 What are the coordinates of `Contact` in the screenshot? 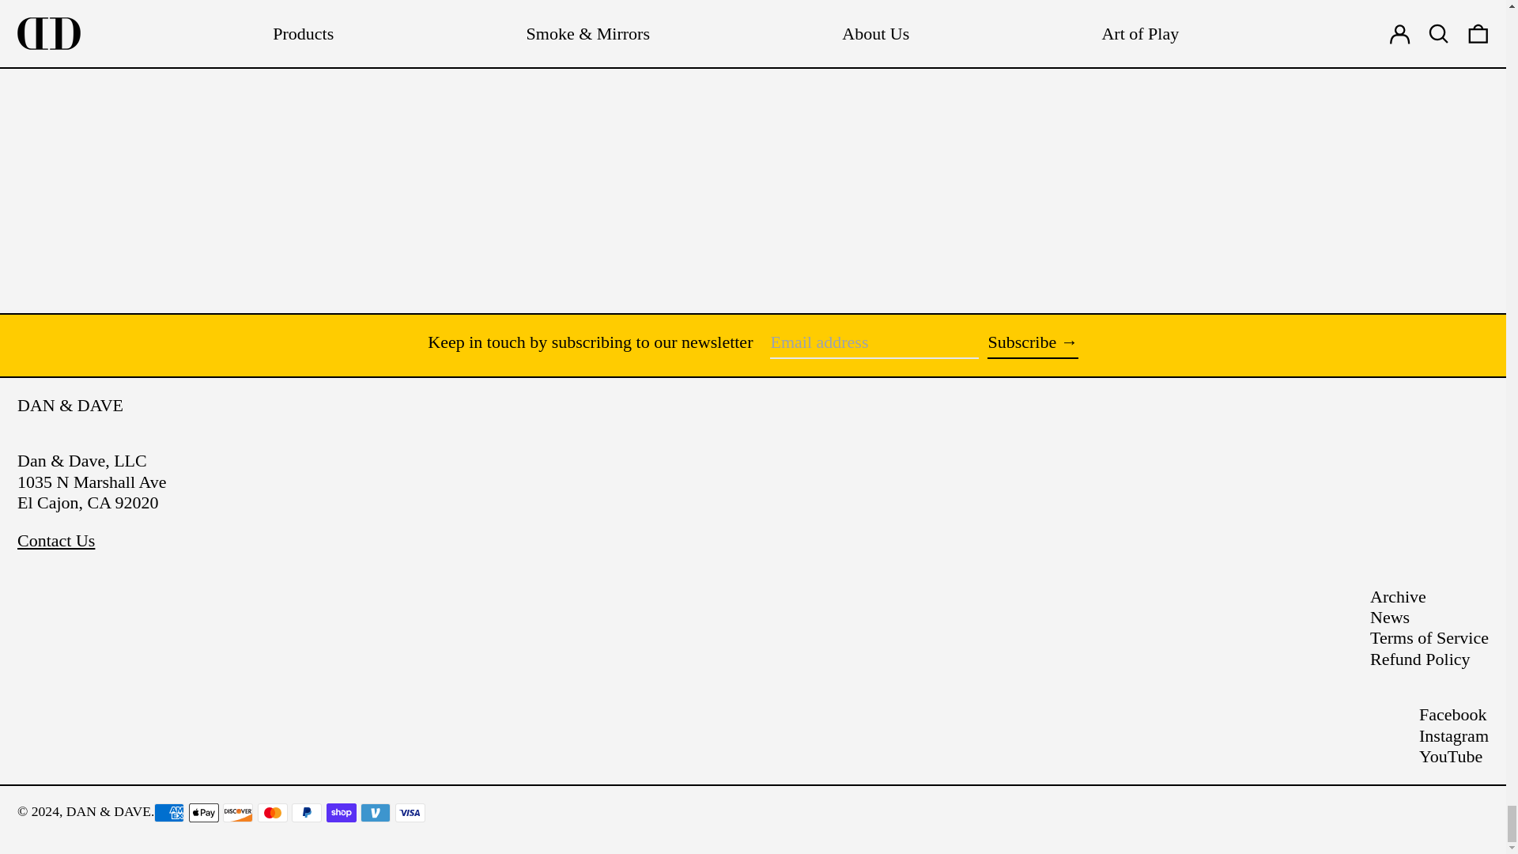 It's located at (55, 539).